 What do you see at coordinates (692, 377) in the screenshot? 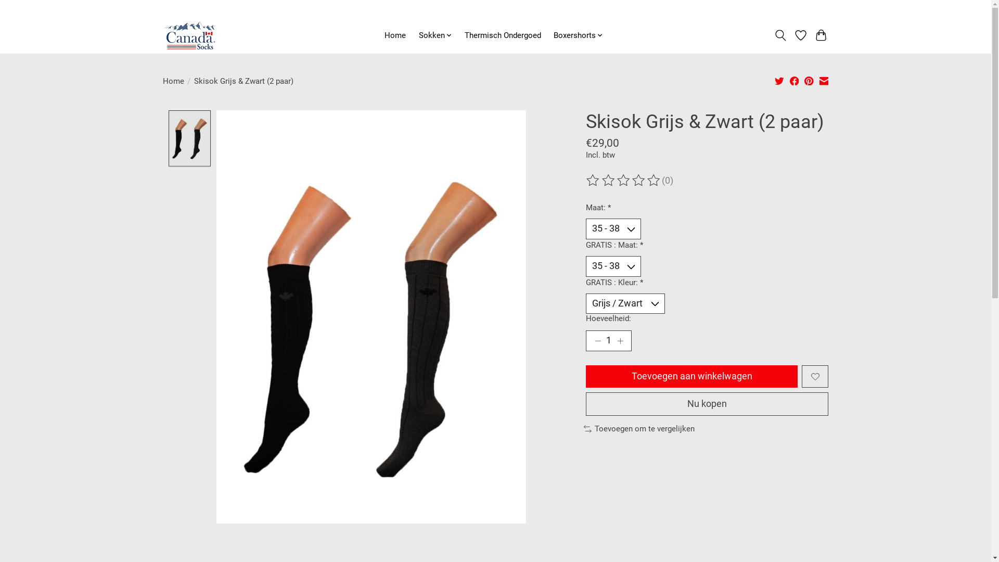
I see `Toevoegen aan winkelwagen` at bounding box center [692, 377].